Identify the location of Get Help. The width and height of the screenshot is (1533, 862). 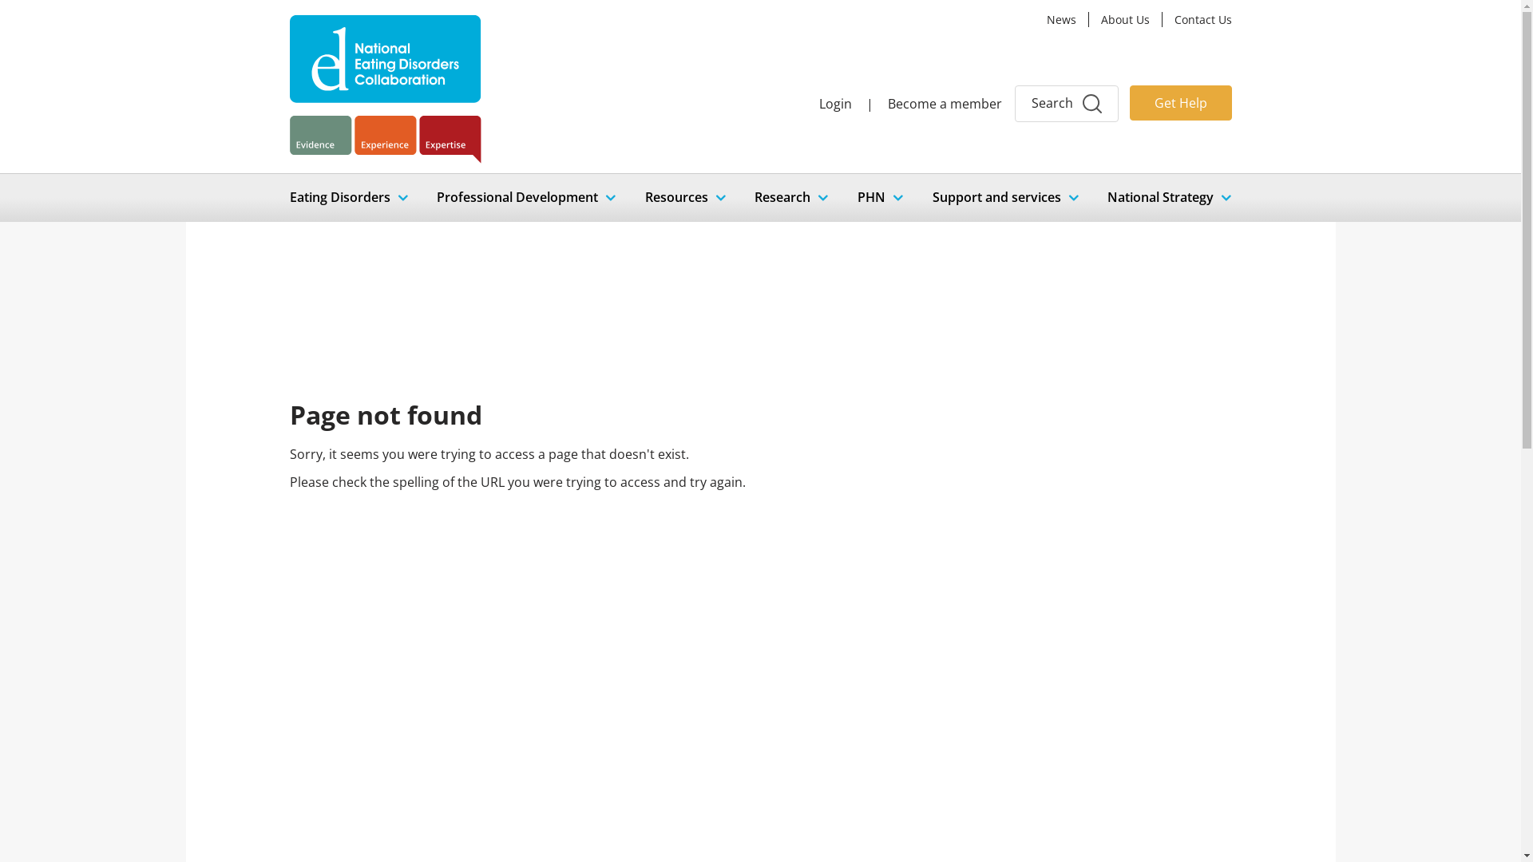
(1180, 103).